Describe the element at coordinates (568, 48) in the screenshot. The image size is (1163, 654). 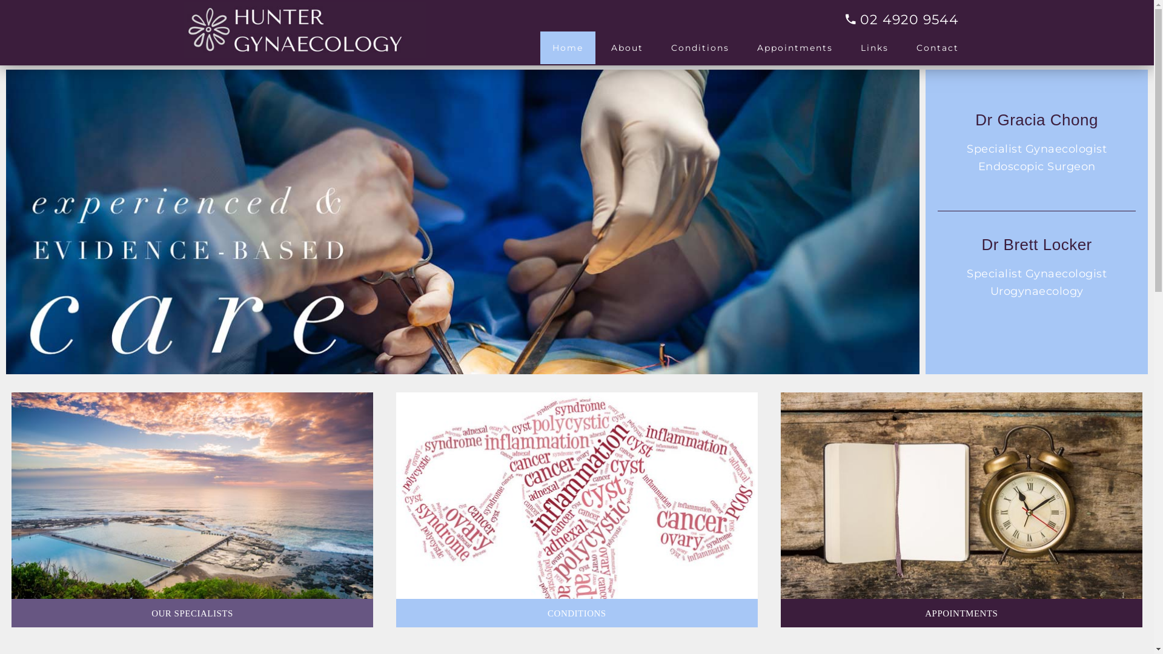
I see `Home` at that location.